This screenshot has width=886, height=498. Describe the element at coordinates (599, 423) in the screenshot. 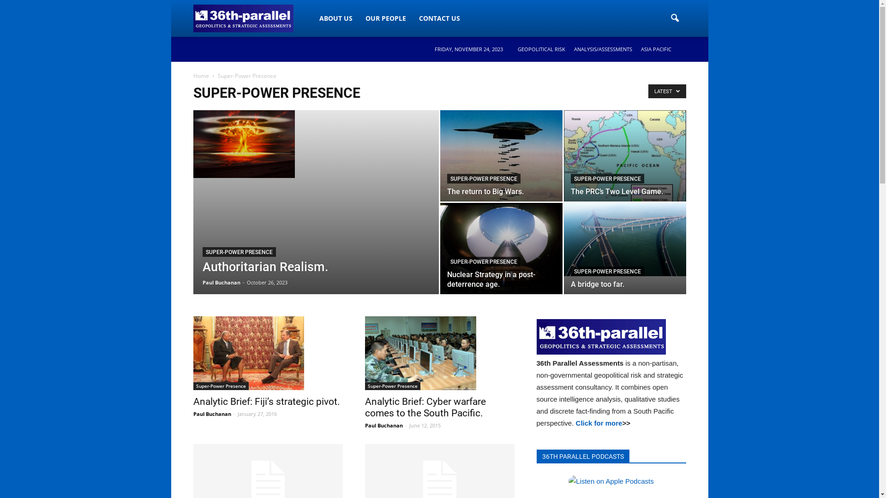

I see `Click for more` at that location.